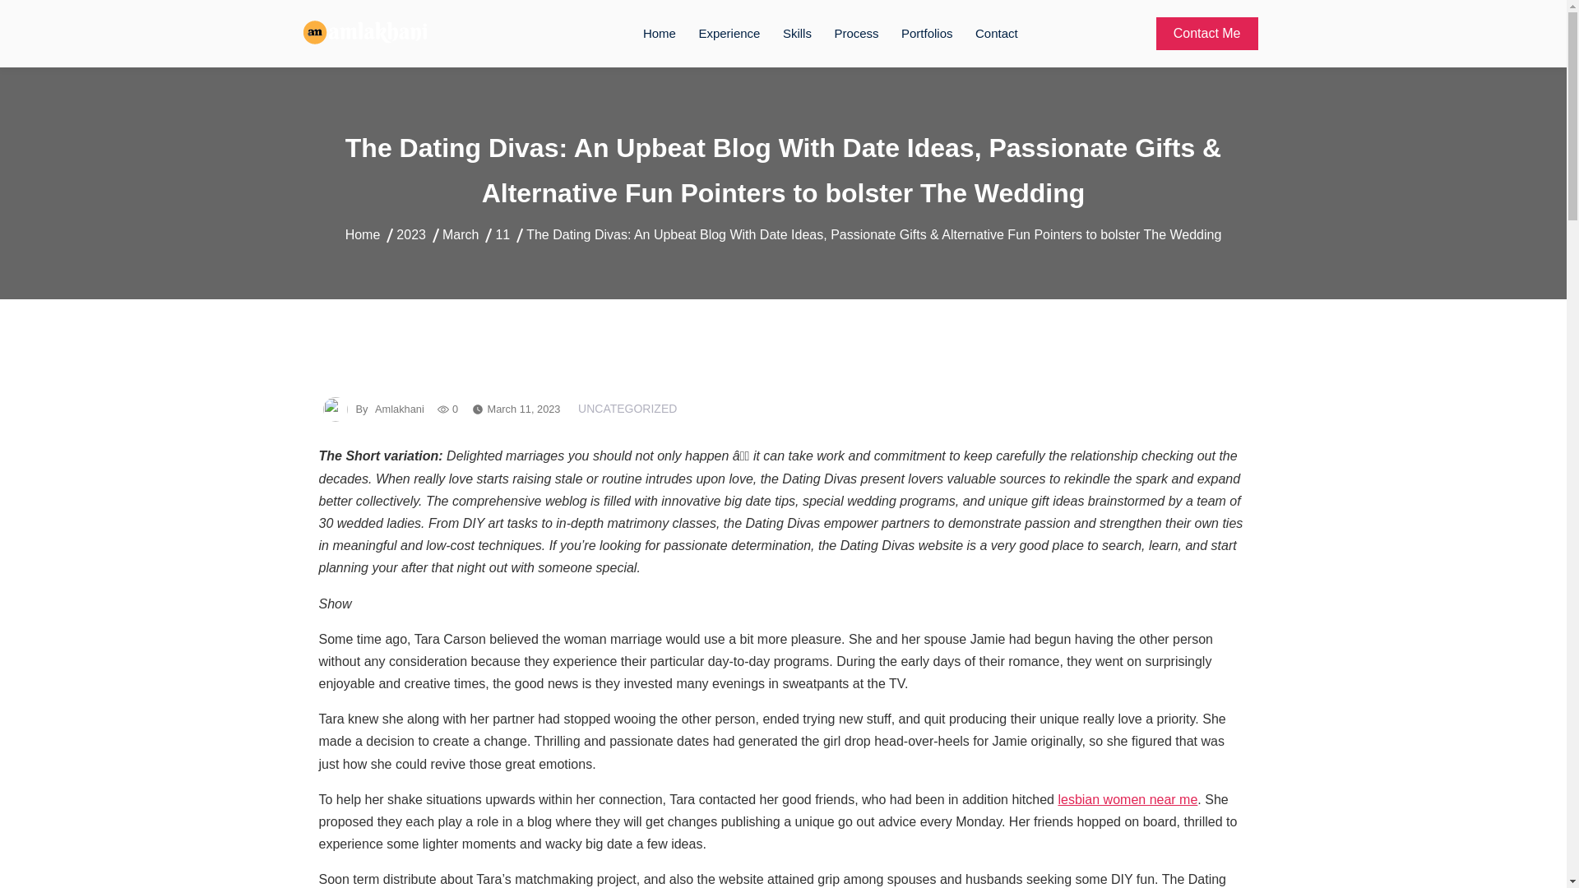 Image resolution: width=1579 pixels, height=888 pixels. Describe the element at coordinates (625, 409) in the screenshot. I see `UNCATEGORIZED` at that location.